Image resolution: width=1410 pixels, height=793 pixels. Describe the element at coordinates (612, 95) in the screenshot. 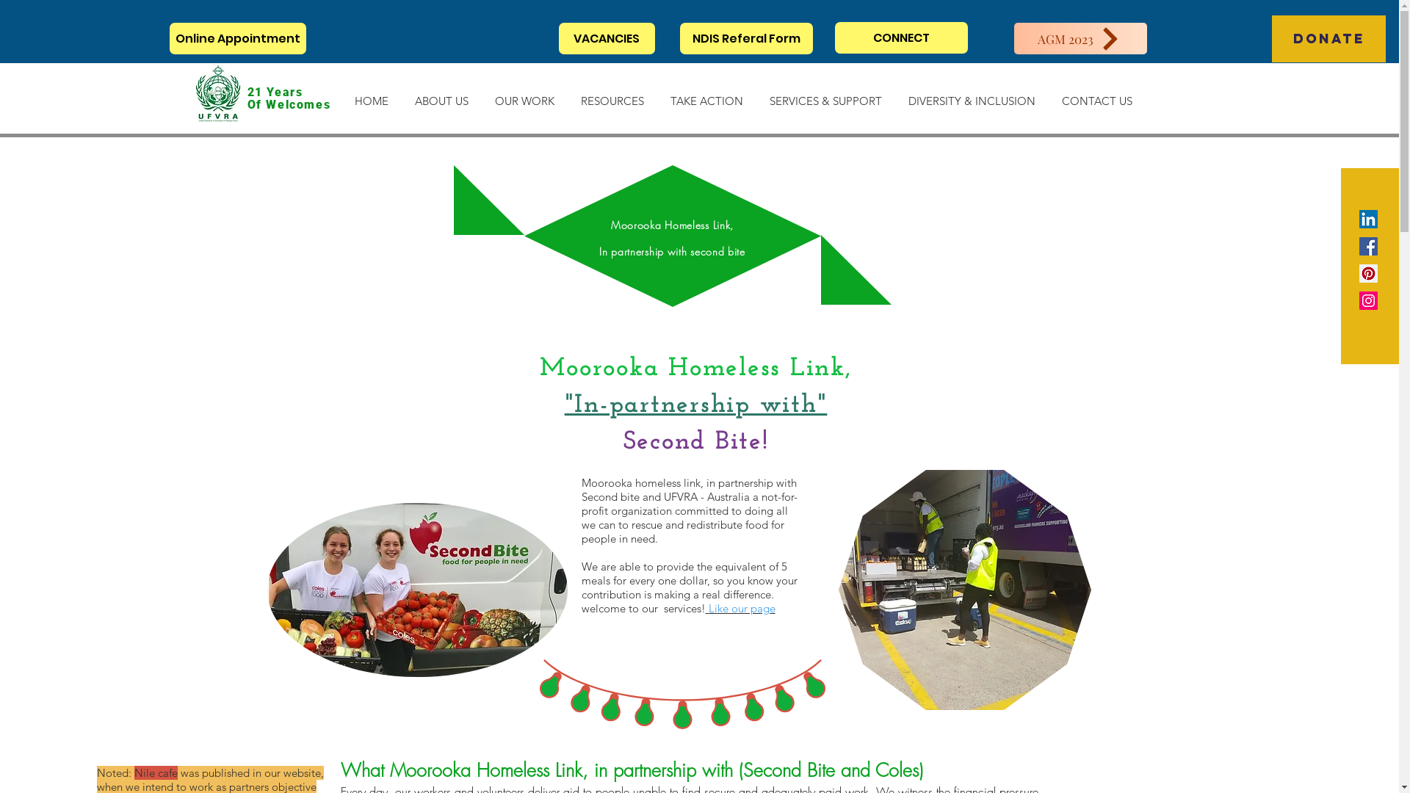

I see `RESOURCES` at that location.